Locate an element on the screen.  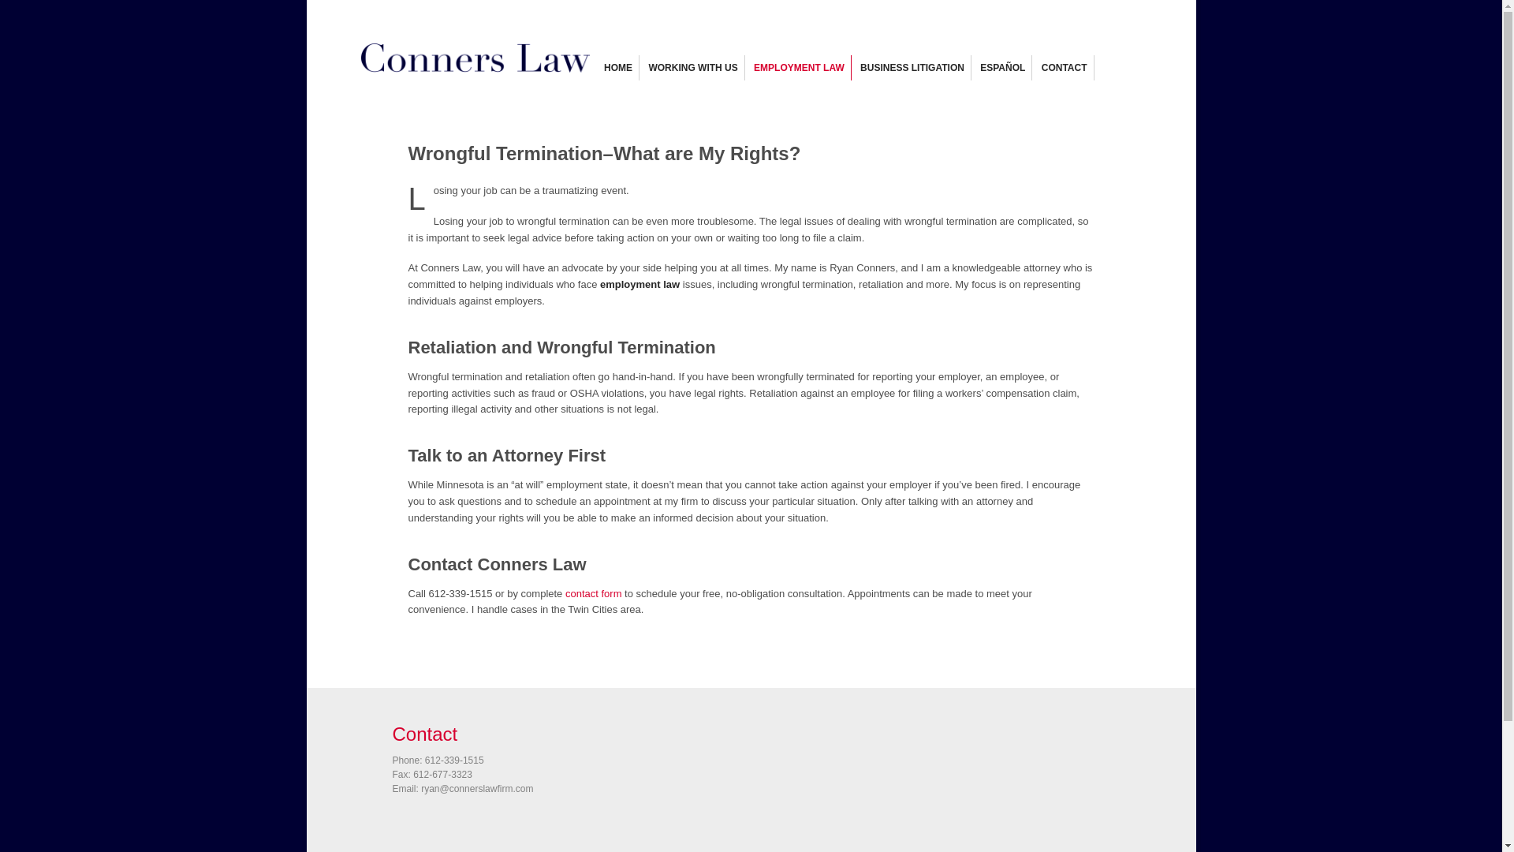
BUSINESS LITIGATION is located at coordinates (912, 68).